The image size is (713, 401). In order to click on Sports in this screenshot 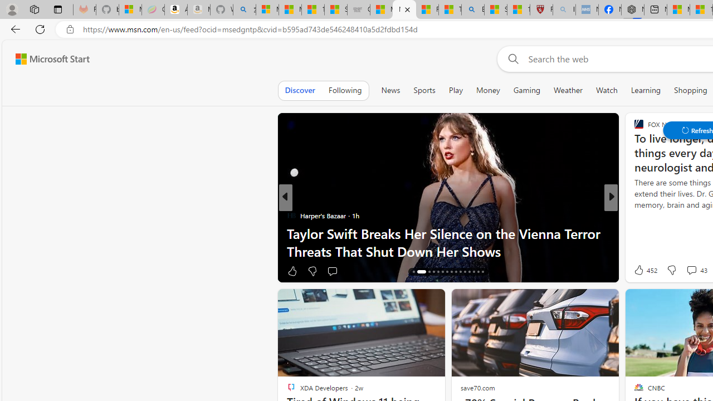, I will do `click(424, 90)`.